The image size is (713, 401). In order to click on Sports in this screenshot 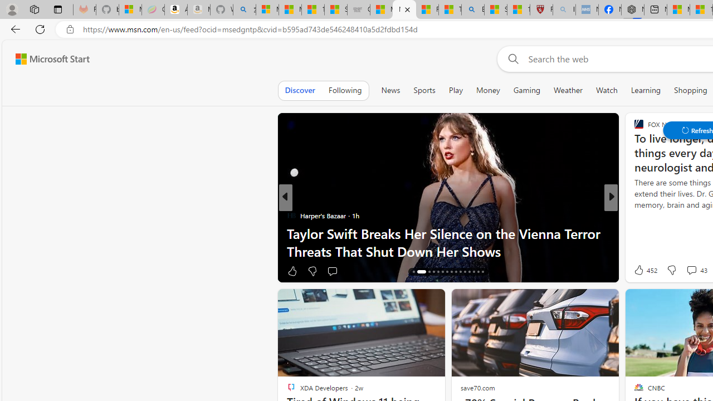, I will do `click(424, 90)`.